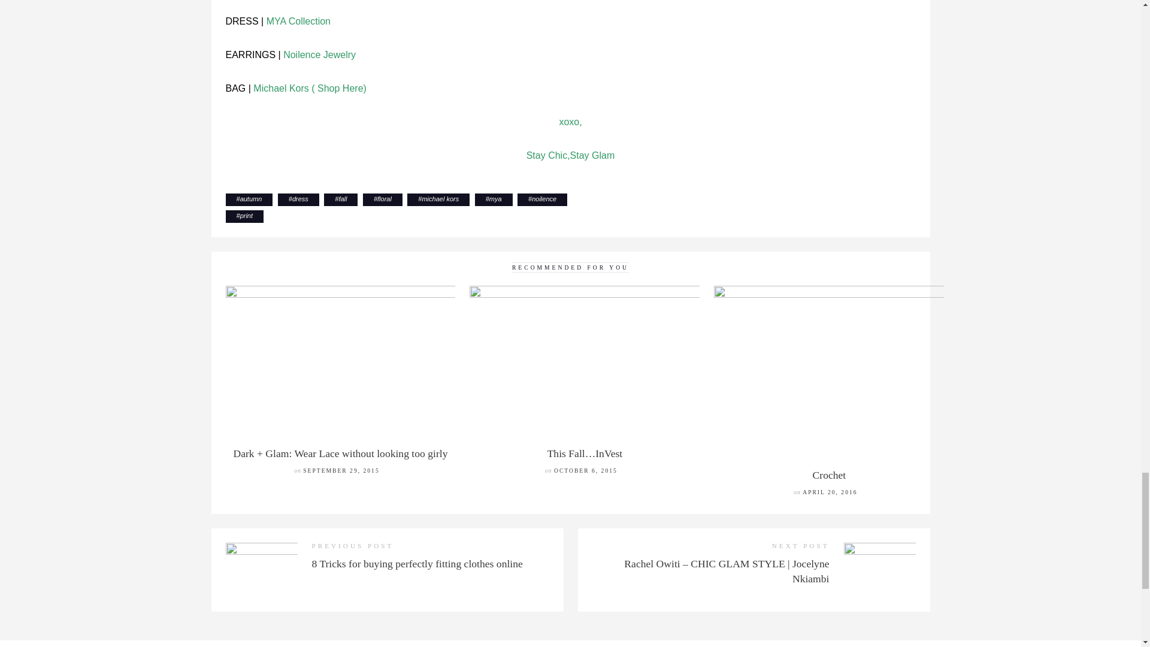 This screenshot has width=1150, height=647. Describe the element at coordinates (251, 199) in the screenshot. I see `autumn` at that location.